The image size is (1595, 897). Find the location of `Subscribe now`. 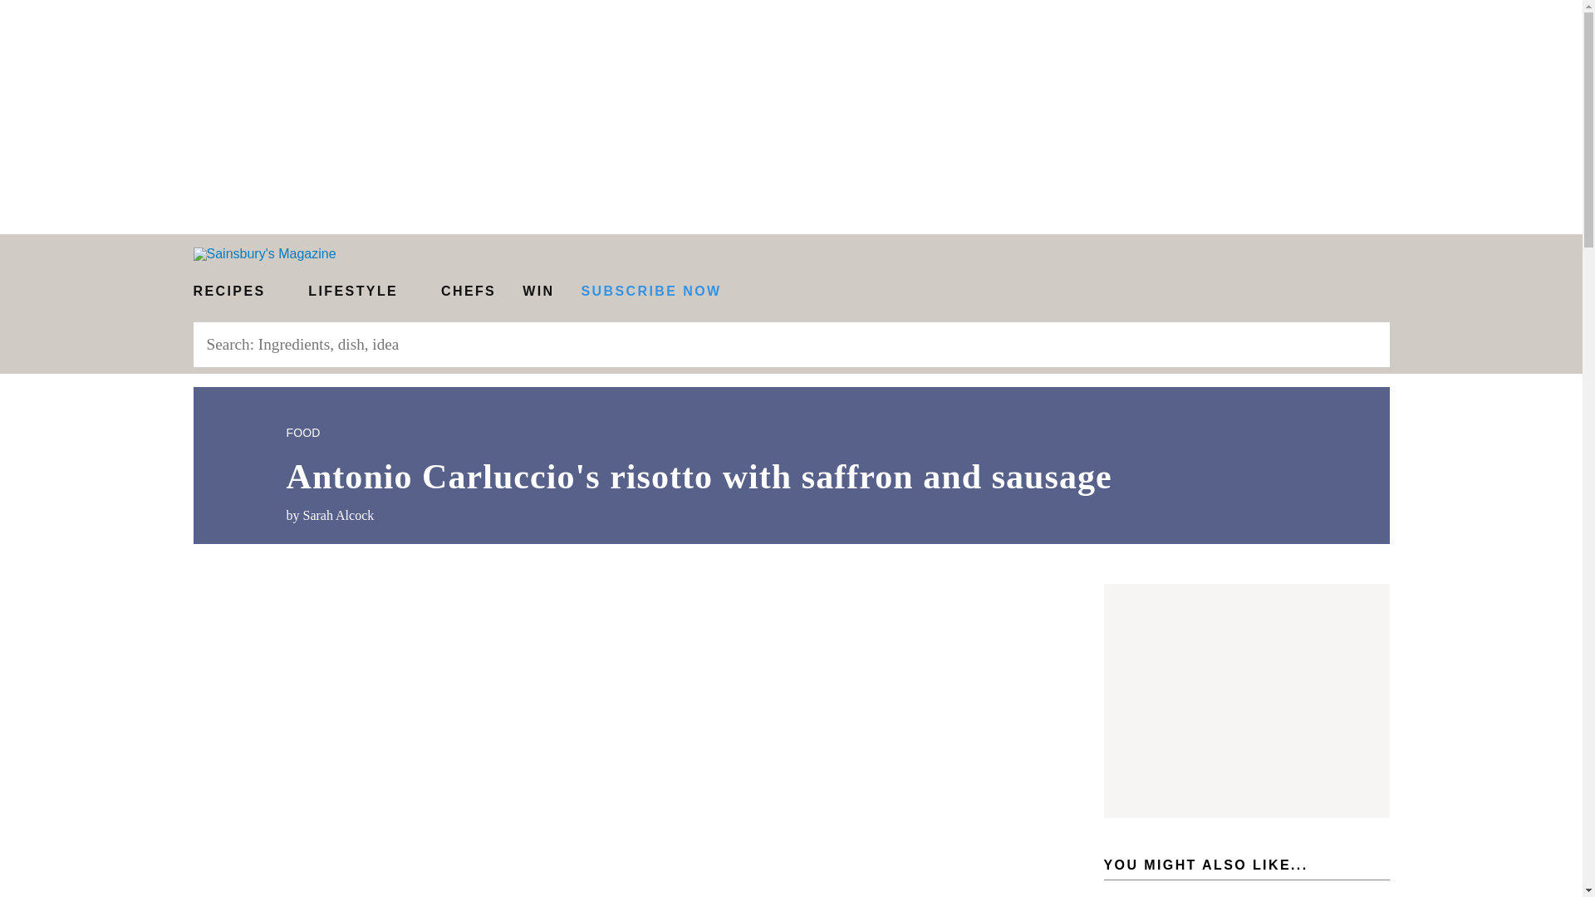

Subscribe now is located at coordinates (651, 291).